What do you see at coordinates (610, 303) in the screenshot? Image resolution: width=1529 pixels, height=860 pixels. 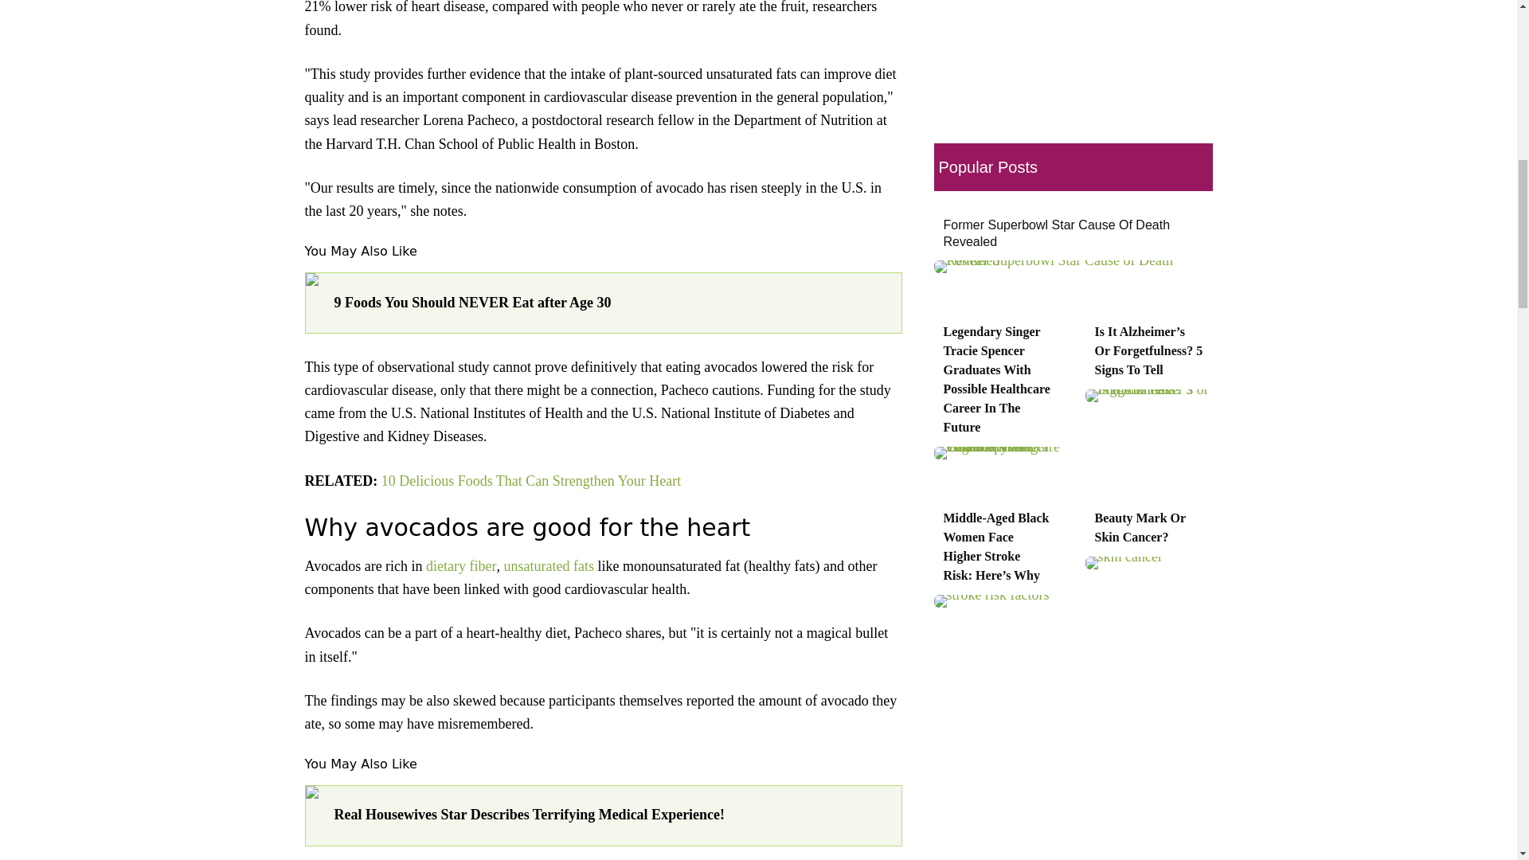 I see `9 Foods You Should NEVER Eat after Age 30` at bounding box center [610, 303].